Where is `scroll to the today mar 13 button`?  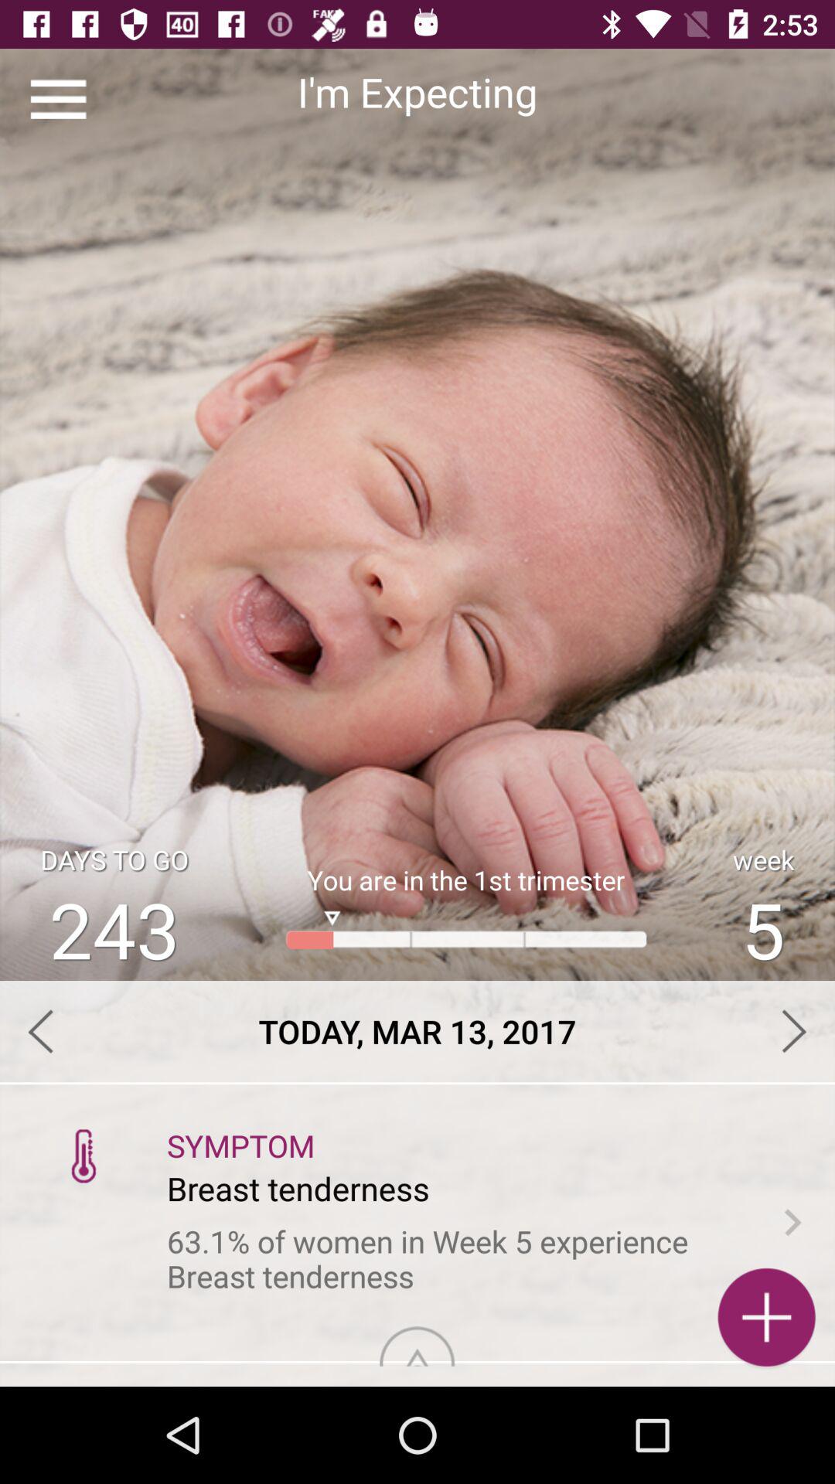 scroll to the today mar 13 button is located at coordinates (417, 1031).